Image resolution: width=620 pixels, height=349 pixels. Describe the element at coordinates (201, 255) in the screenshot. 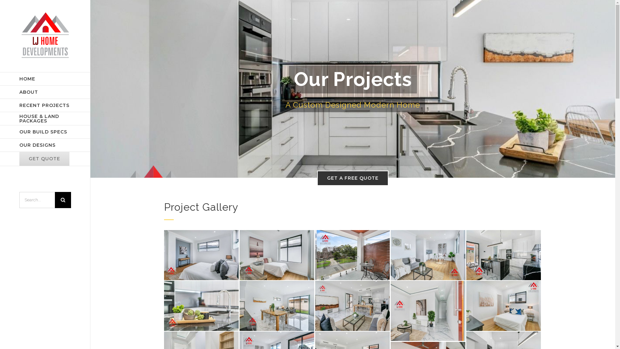

I see `18` at that location.